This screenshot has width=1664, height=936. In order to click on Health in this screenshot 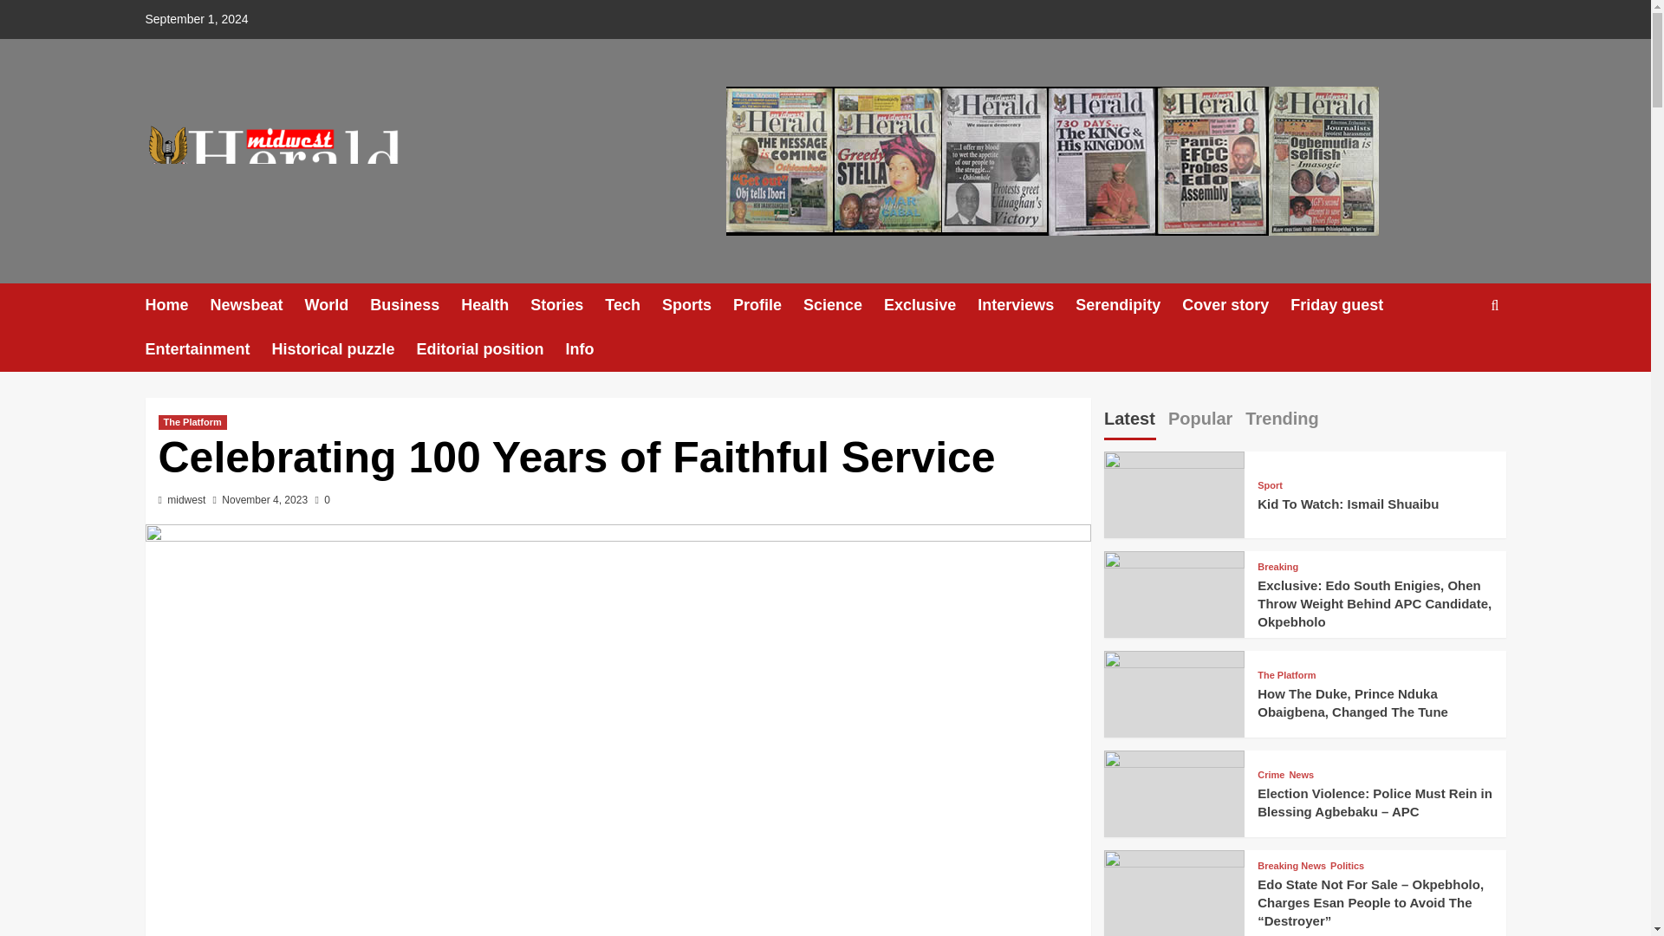, I will do `click(496, 305)`.